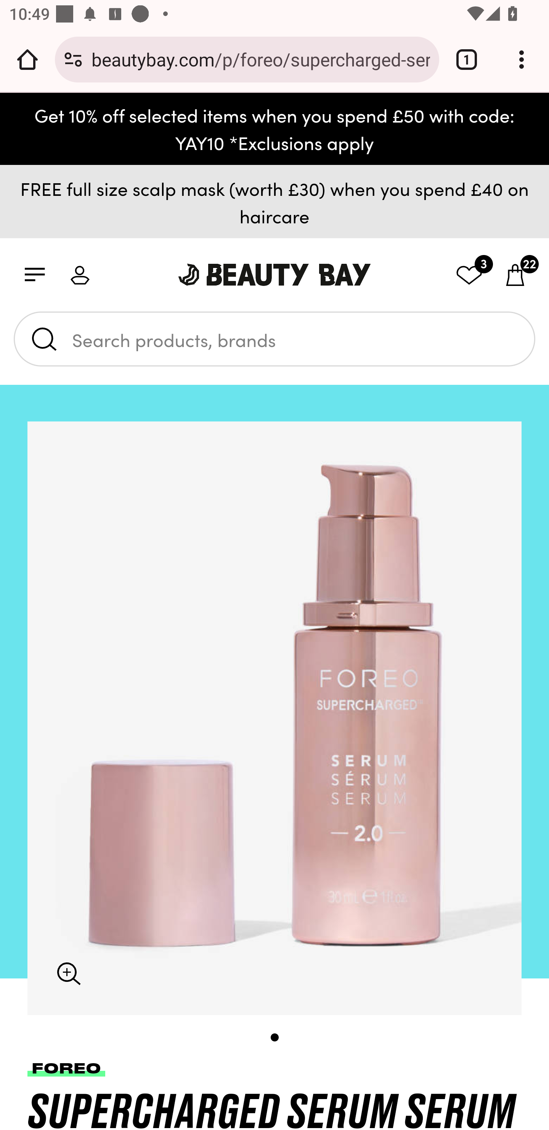 The width and height of the screenshot is (549, 1130). Describe the element at coordinates (467, 59) in the screenshot. I see `Switch or close tabs` at that location.